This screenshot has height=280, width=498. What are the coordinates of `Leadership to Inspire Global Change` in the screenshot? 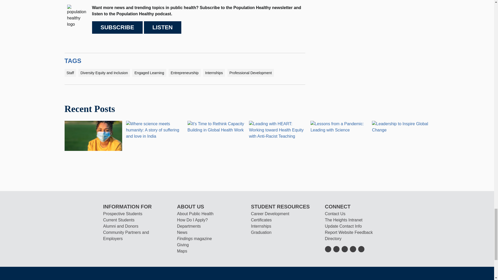 It's located at (400, 127).